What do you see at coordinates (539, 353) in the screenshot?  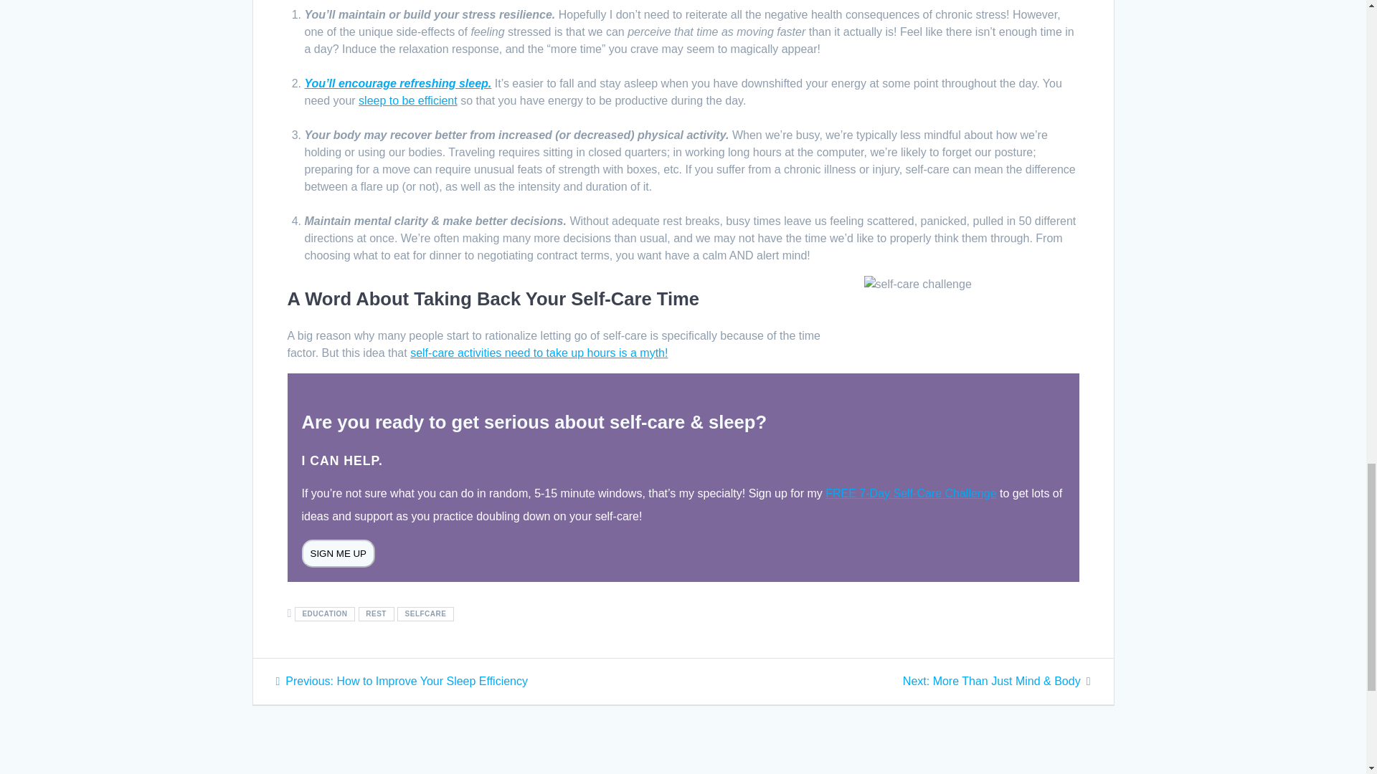 I see `self-care activities need to take up hours is a myth!` at bounding box center [539, 353].